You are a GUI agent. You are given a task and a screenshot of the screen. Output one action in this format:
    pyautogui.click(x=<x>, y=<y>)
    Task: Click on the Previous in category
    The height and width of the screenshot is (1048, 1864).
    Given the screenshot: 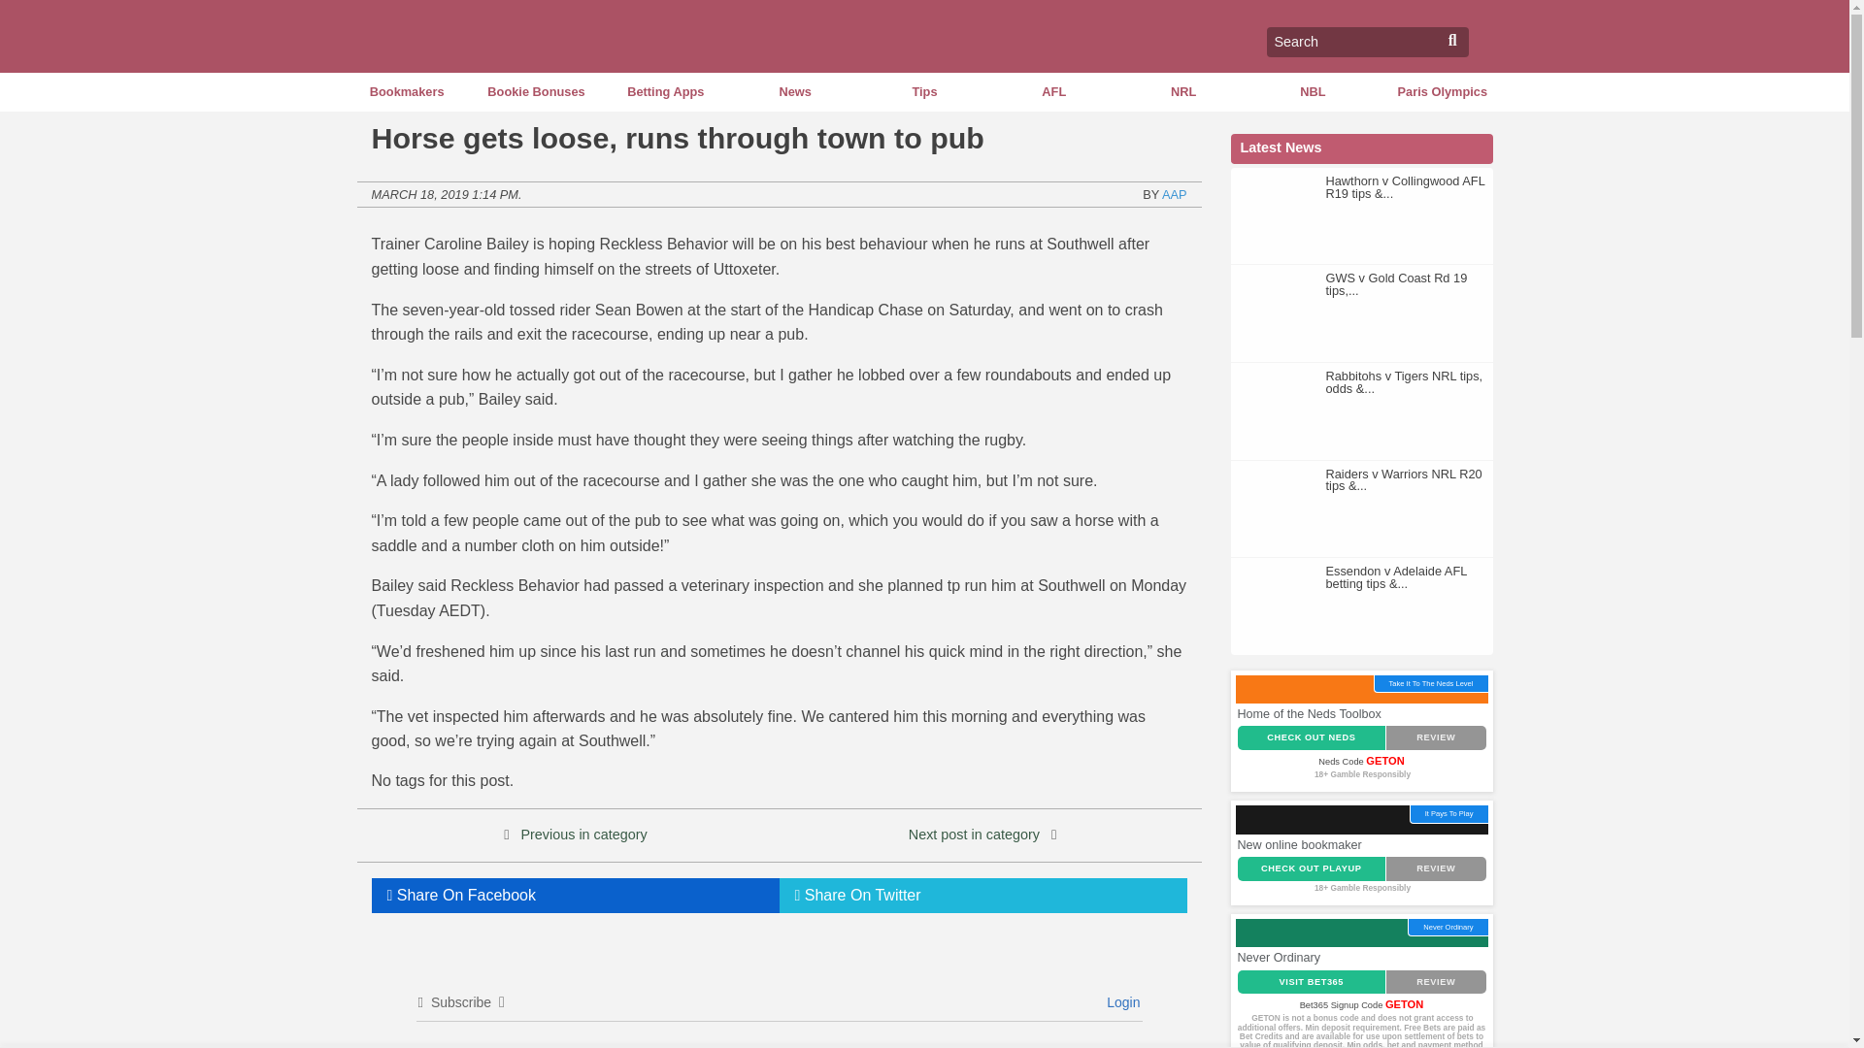 What is the action you would take?
    pyautogui.click(x=582, y=835)
    